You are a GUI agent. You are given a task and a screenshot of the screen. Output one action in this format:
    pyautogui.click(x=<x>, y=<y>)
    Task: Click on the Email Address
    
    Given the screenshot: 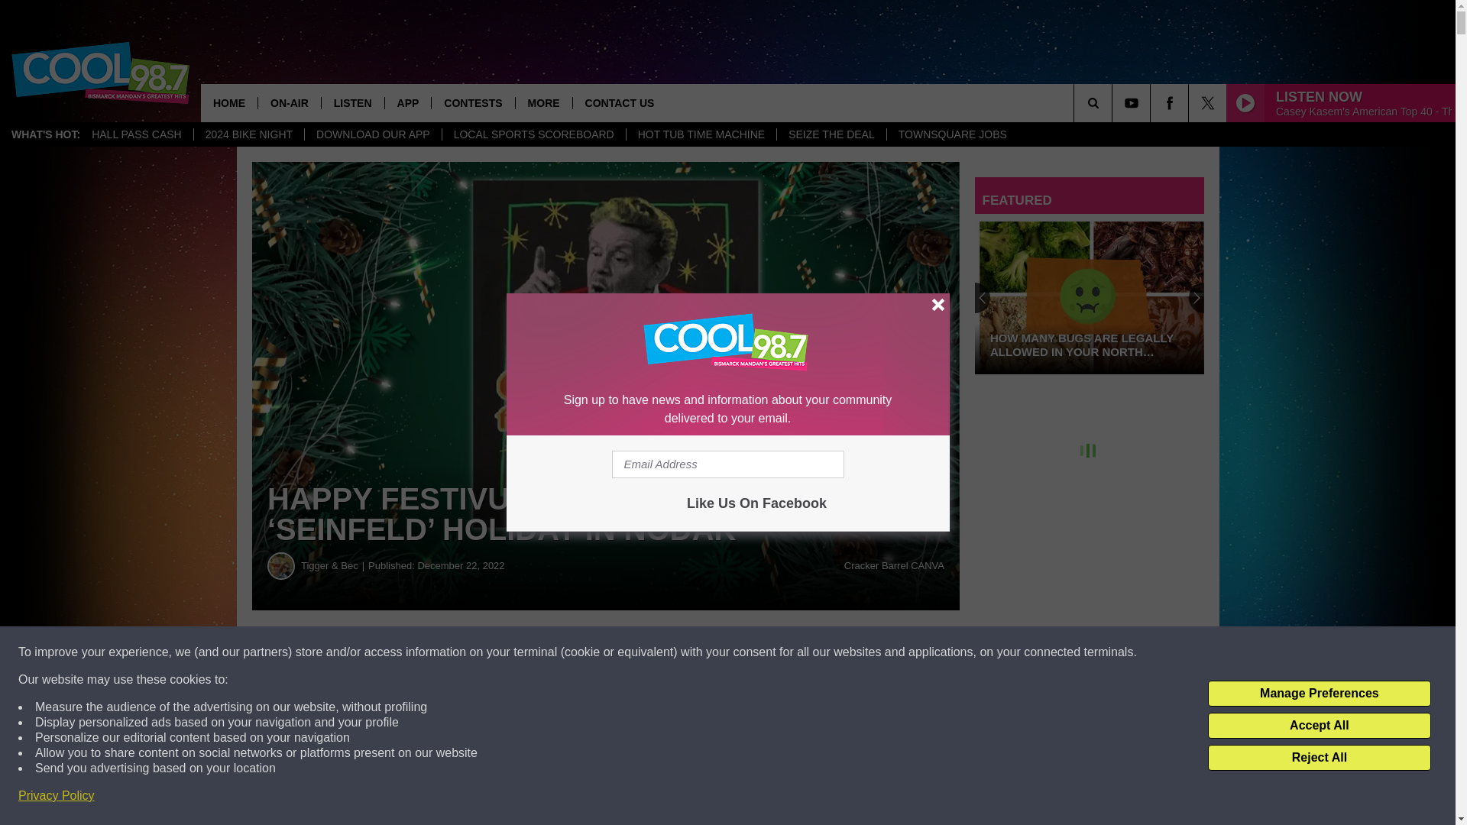 What is the action you would take?
    pyautogui.click(x=727, y=464)
    